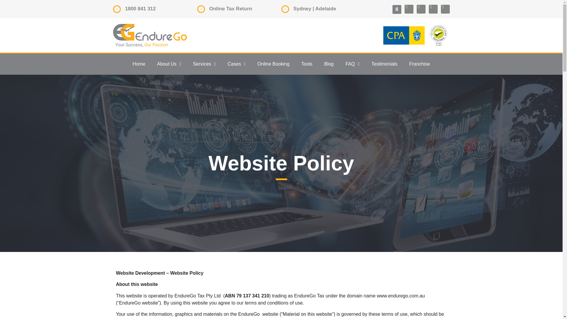 This screenshot has height=319, width=567. What do you see at coordinates (169, 64) in the screenshot?
I see `About Us` at bounding box center [169, 64].